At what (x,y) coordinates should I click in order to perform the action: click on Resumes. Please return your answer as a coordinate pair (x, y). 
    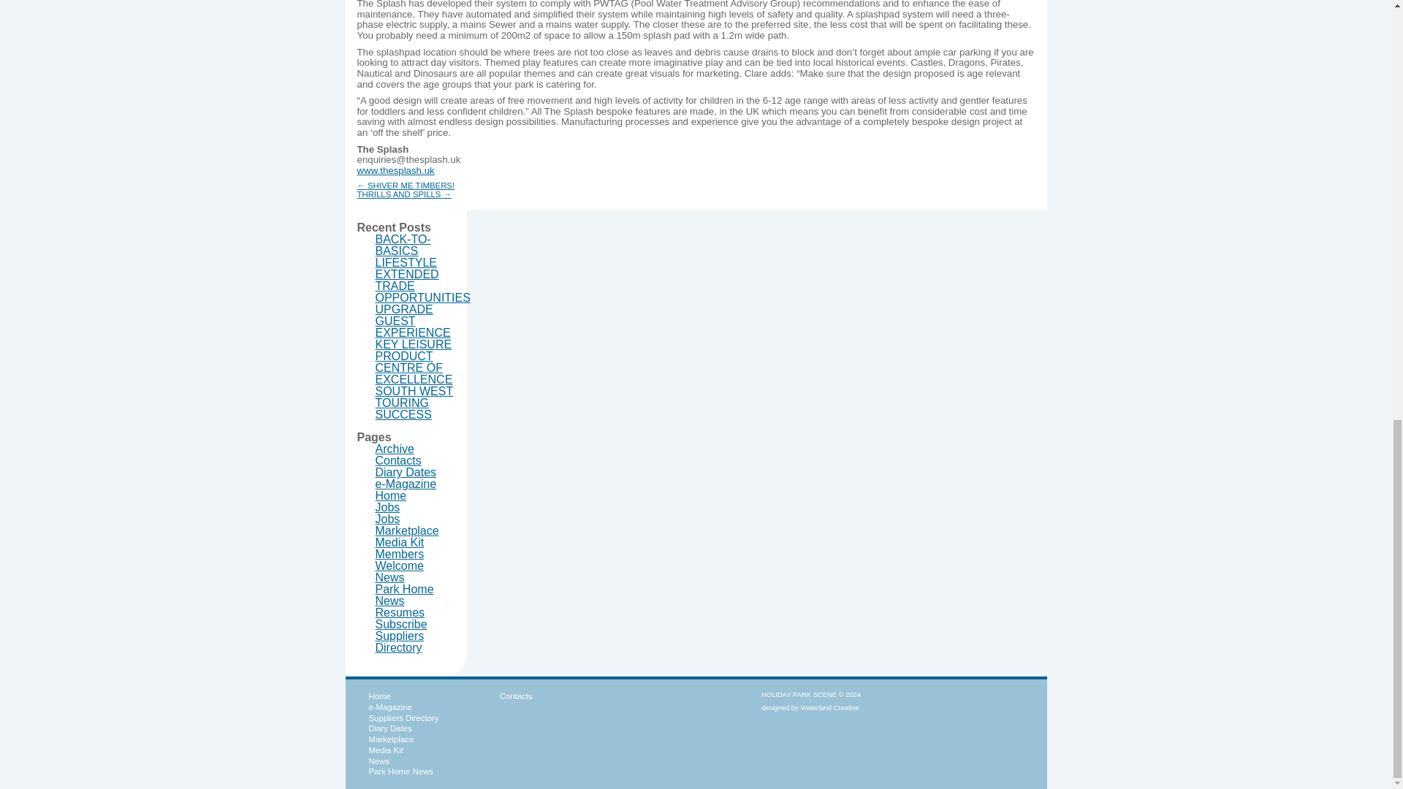
    Looking at the image, I should click on (400, 612).